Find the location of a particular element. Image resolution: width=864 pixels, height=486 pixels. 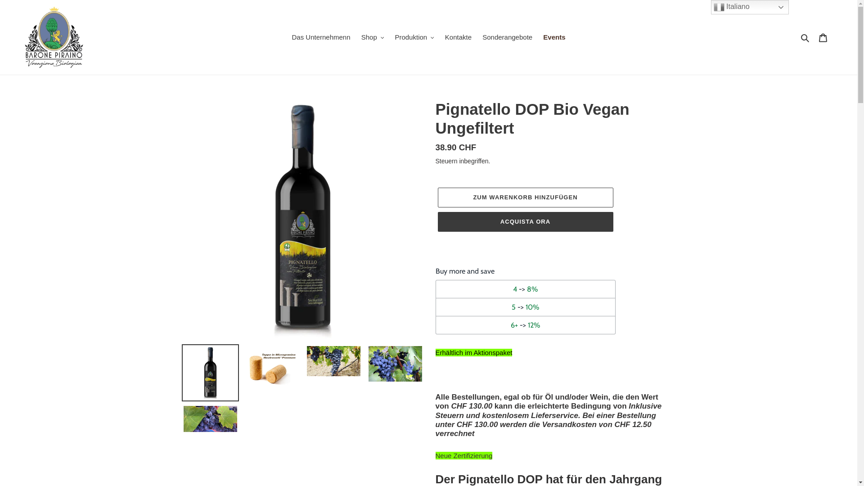

Shop is located at coordinates (373, 38).